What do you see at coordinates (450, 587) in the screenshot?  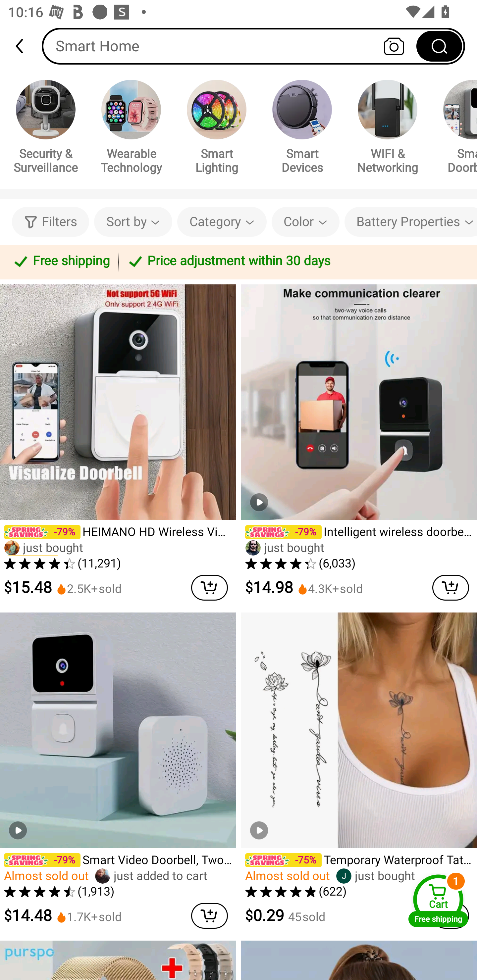 I see `cart delete` at bounding box center [450, 587].